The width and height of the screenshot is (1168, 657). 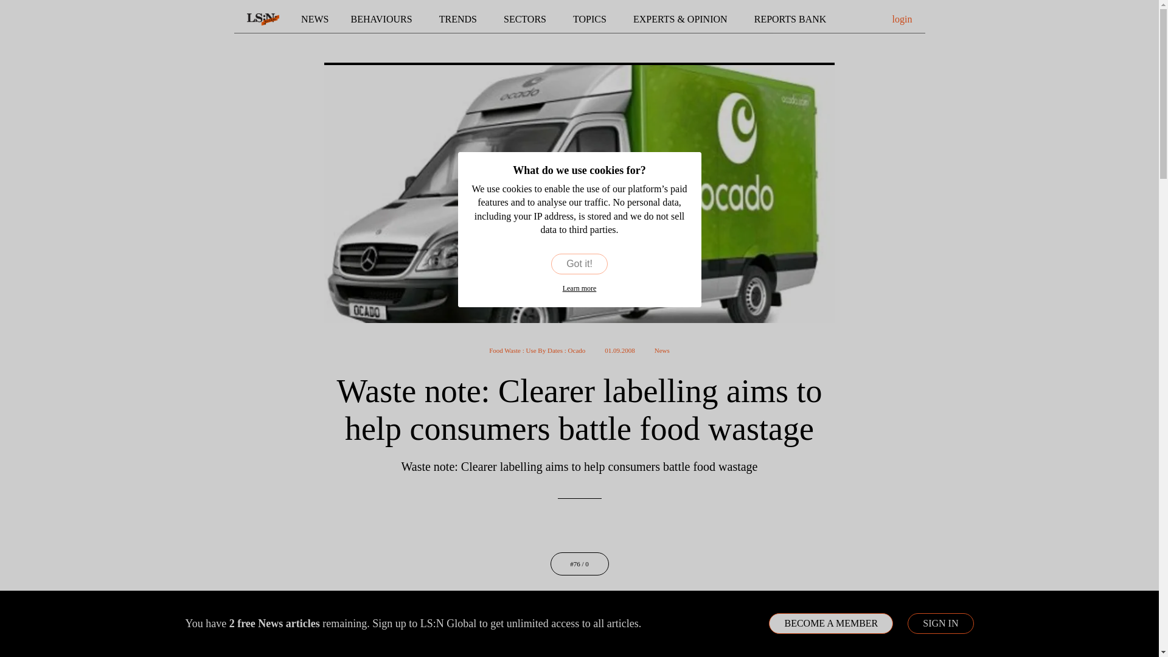 What do you see at coordinates (384, 19) in the screenshot?
I see `BEHAVIOURS` at bounding box center [384, 19].